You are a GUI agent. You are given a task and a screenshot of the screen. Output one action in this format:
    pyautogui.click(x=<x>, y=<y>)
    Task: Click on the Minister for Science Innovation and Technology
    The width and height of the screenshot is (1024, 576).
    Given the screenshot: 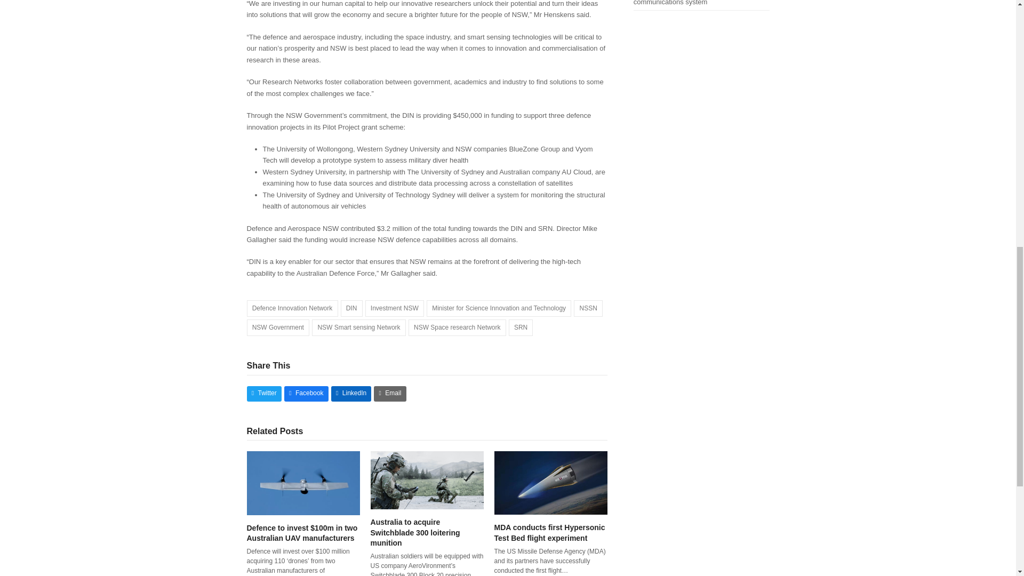 What is the action you would take?
    pyautogui.click(x=499, y=308)
    